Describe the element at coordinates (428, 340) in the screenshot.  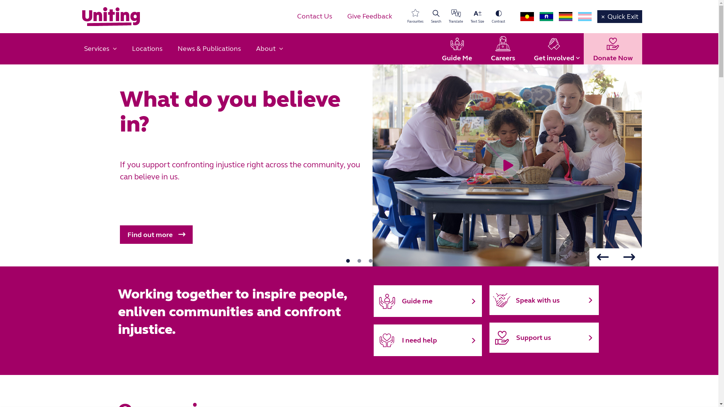
I see `I need help` at that location.